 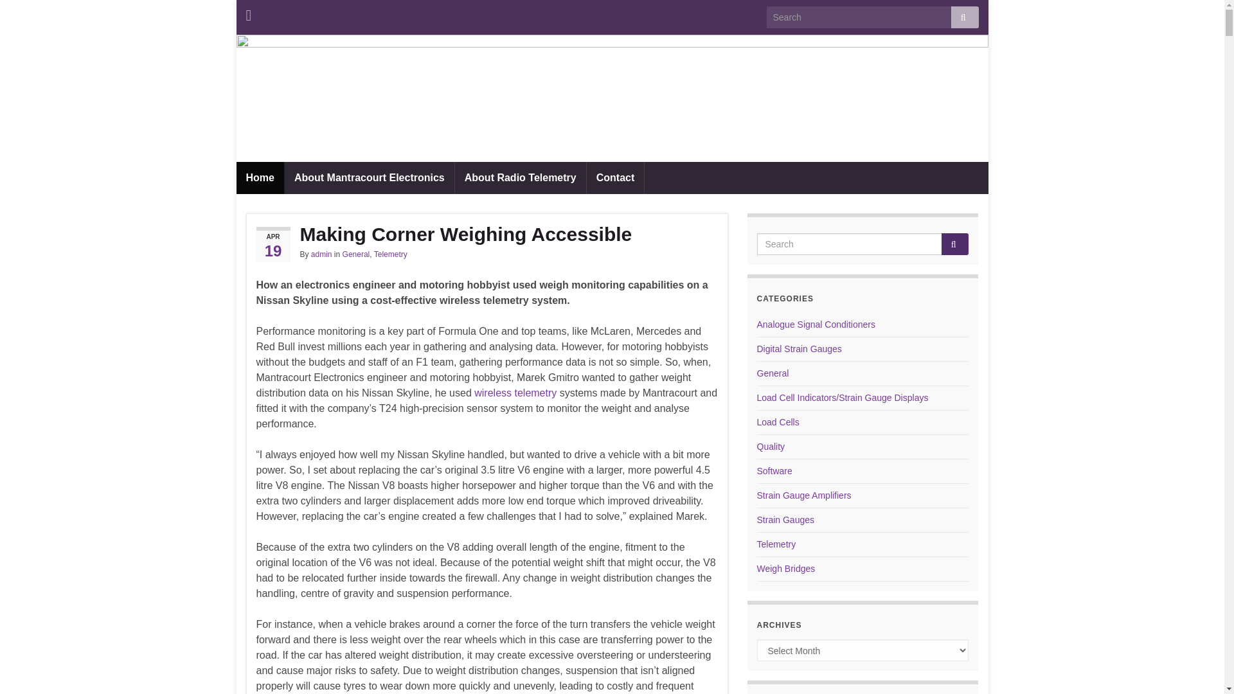 I want to click on wireless telemetry, so click(x=515, y=392).